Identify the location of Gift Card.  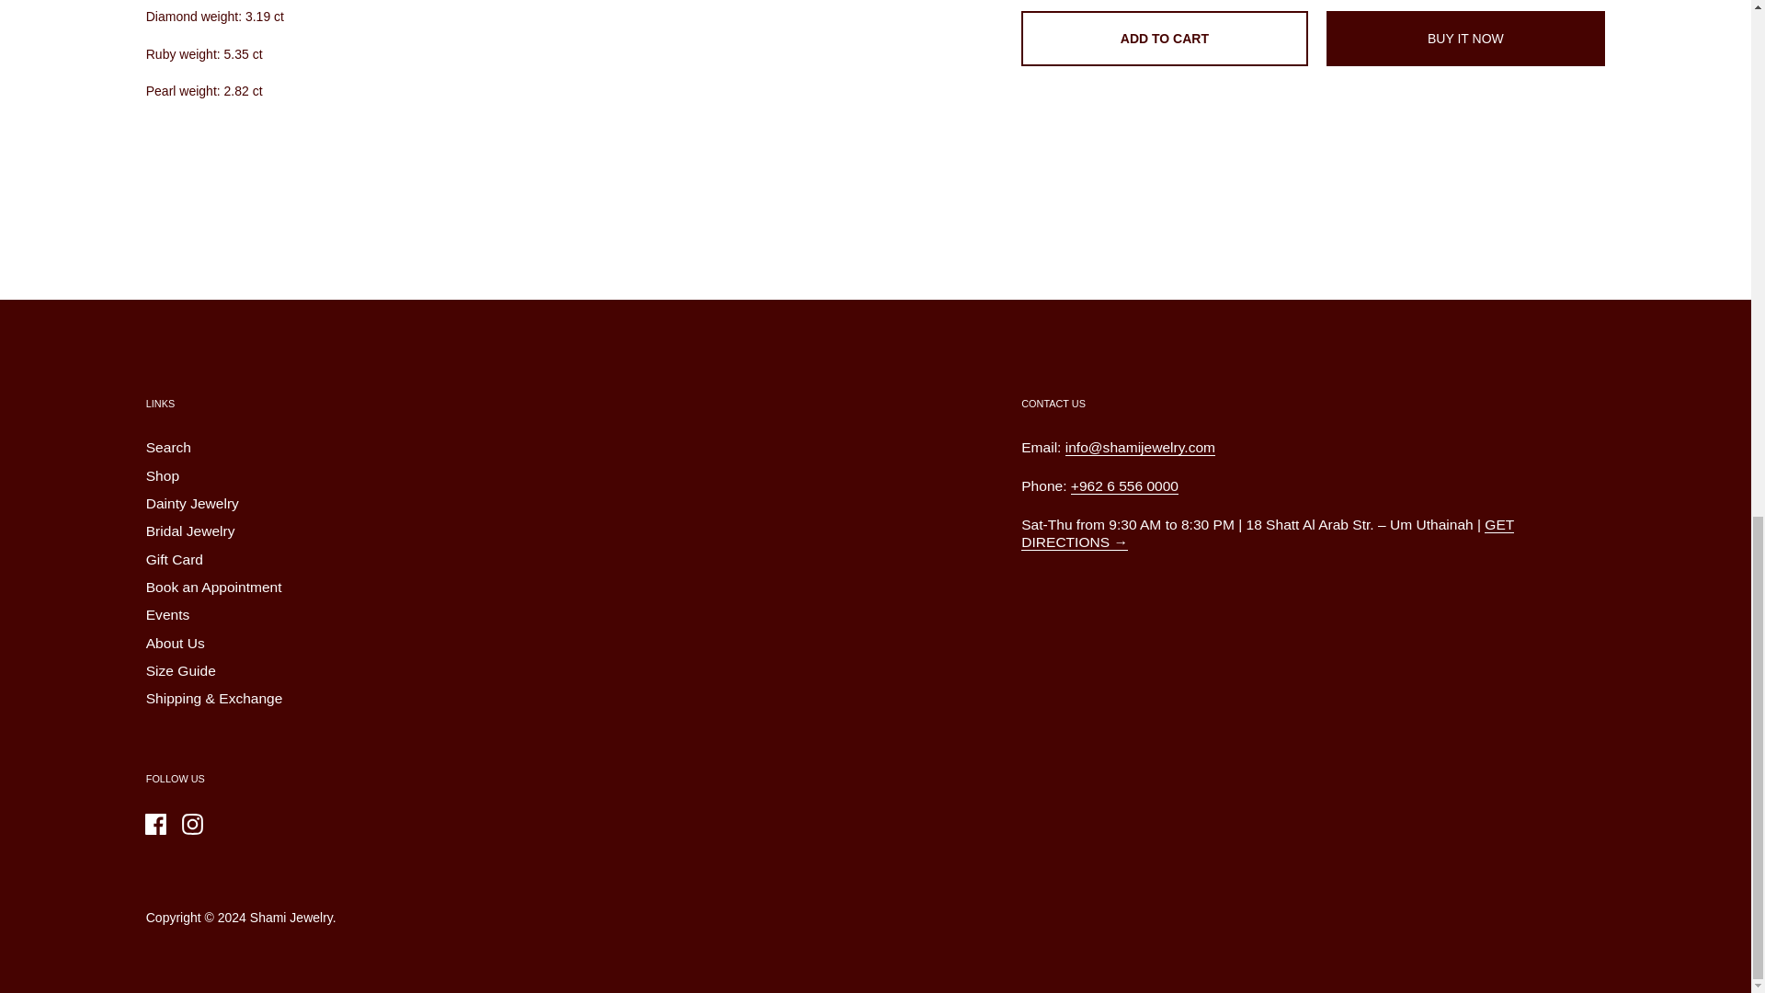
(175, 561).